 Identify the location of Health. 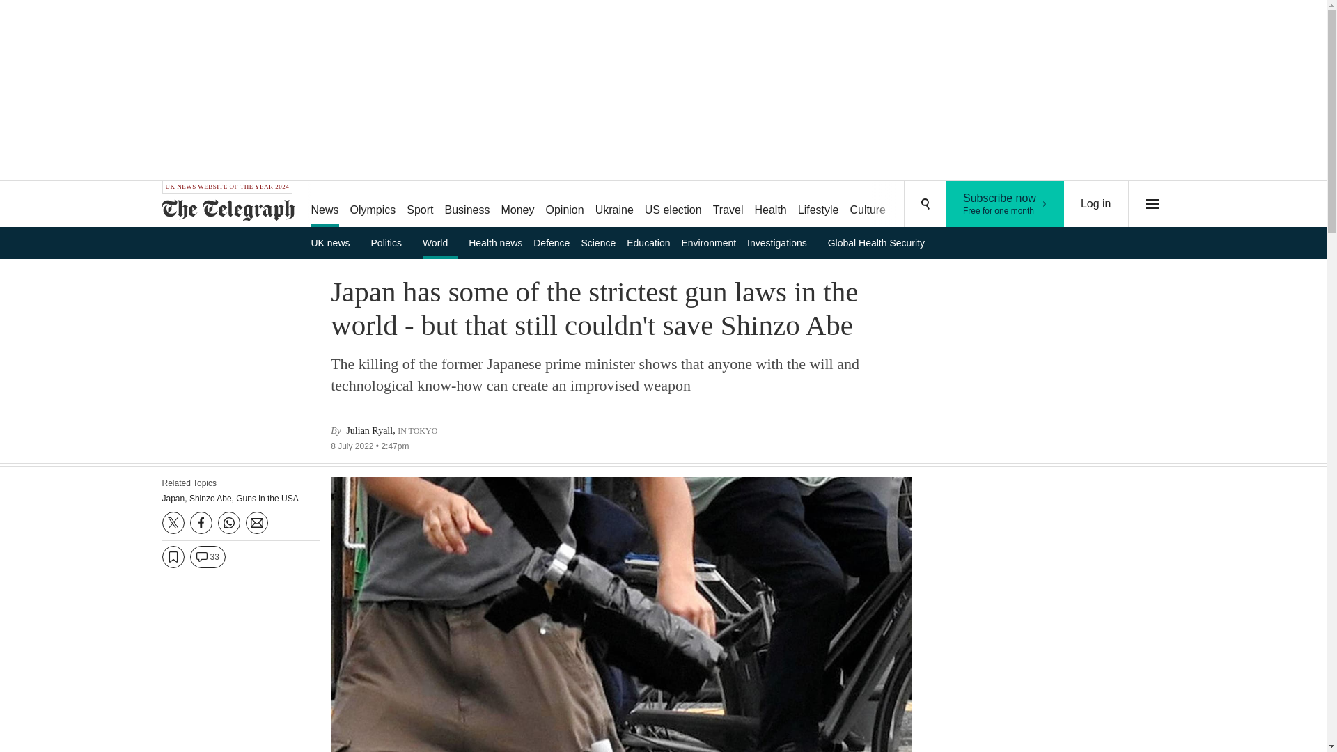
(440, 242).